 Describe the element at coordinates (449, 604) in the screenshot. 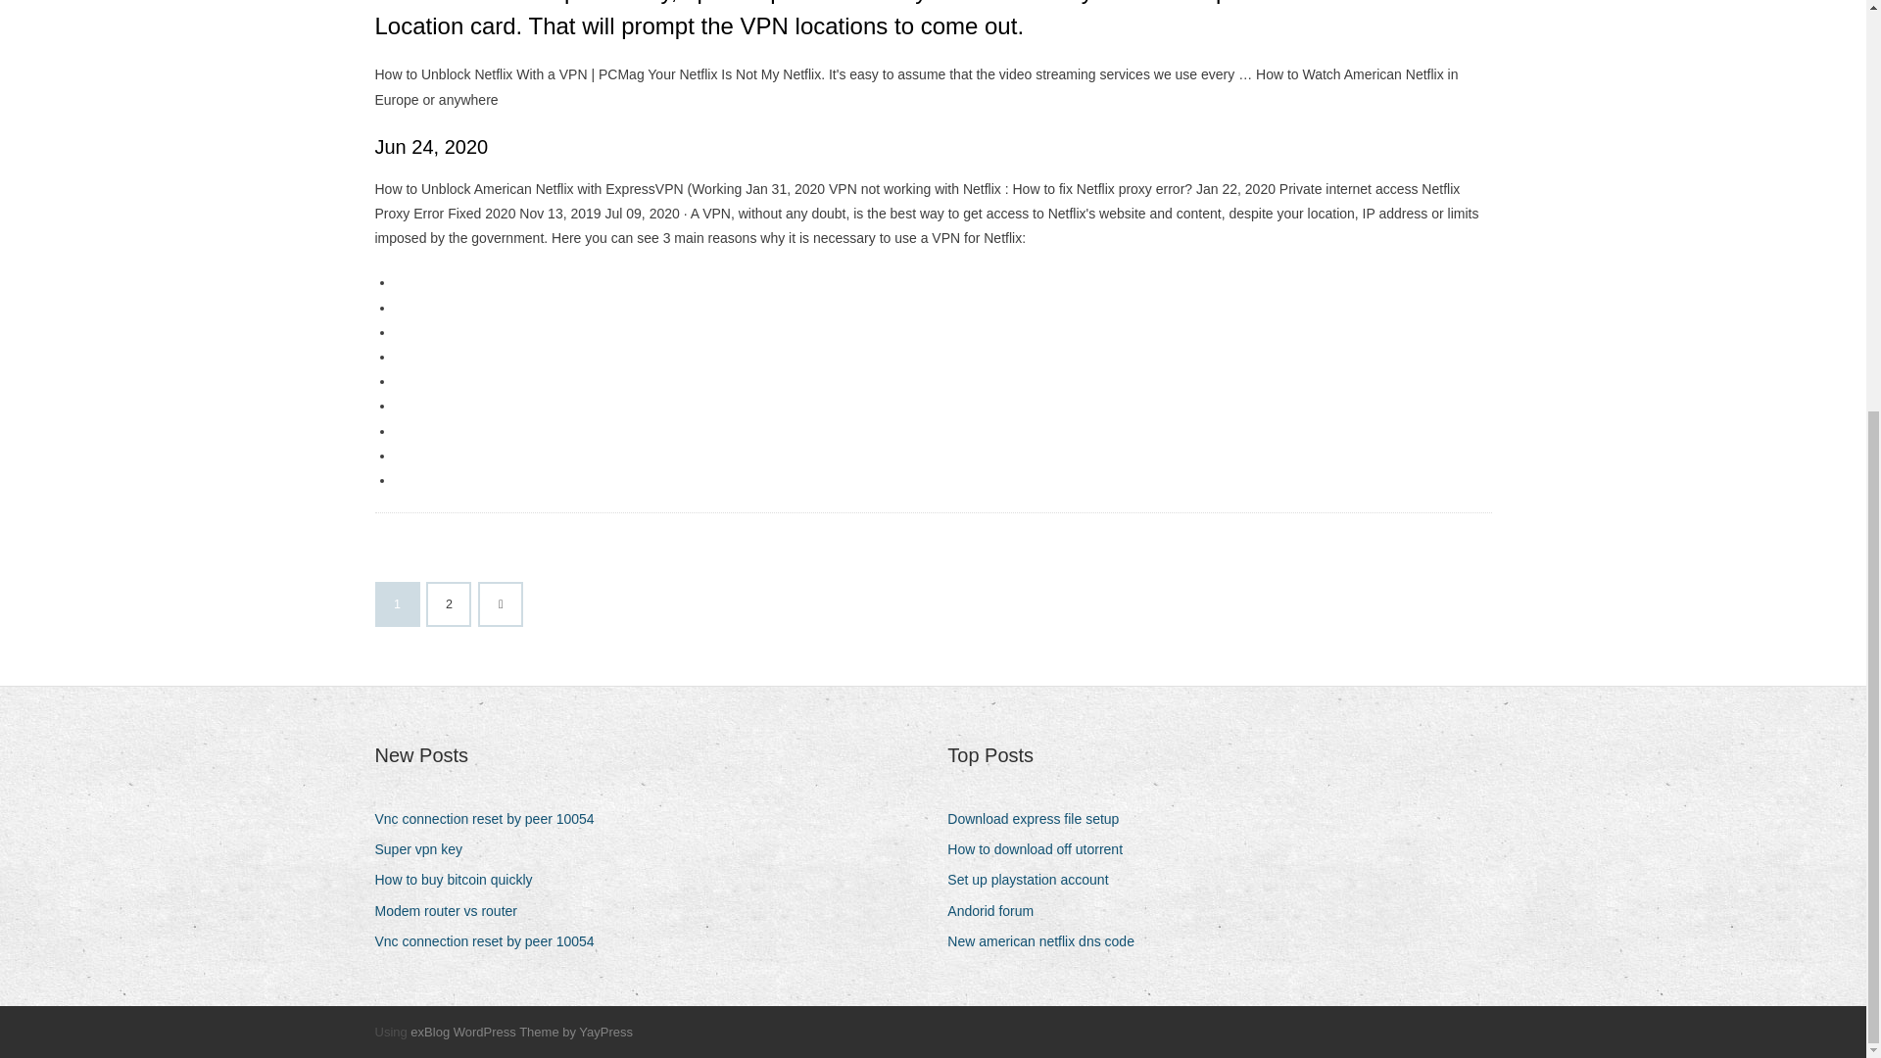

I see `2` at that location.